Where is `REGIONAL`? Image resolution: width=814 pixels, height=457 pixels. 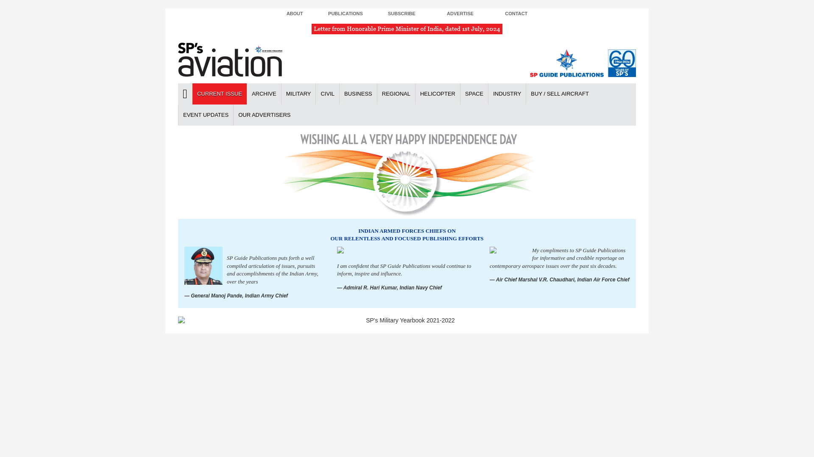
REGIONAL is located at coordinates (396, 94).